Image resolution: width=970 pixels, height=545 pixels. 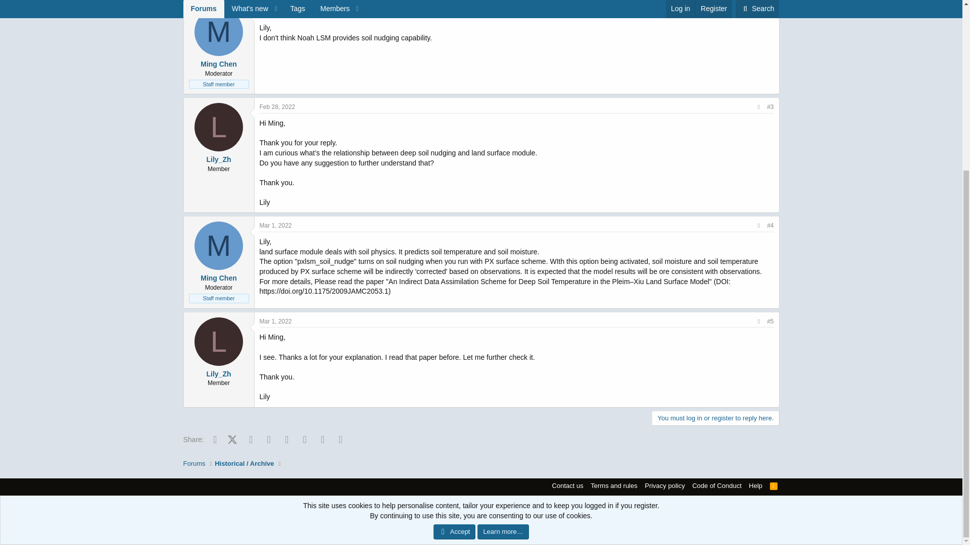 I want to click on RSS, so click(x=774, y=485).